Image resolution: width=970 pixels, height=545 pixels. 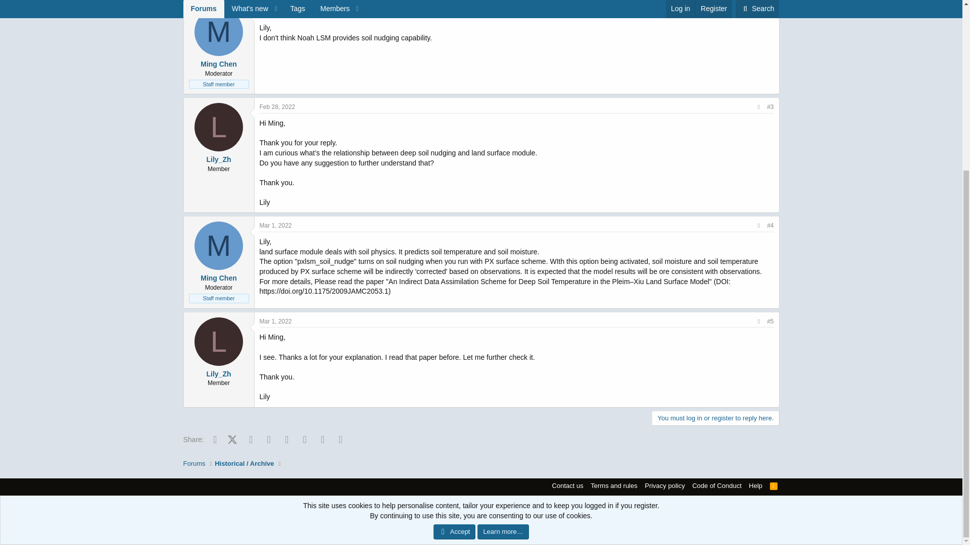 I want to click on RSS, so click(x=774, y=485).